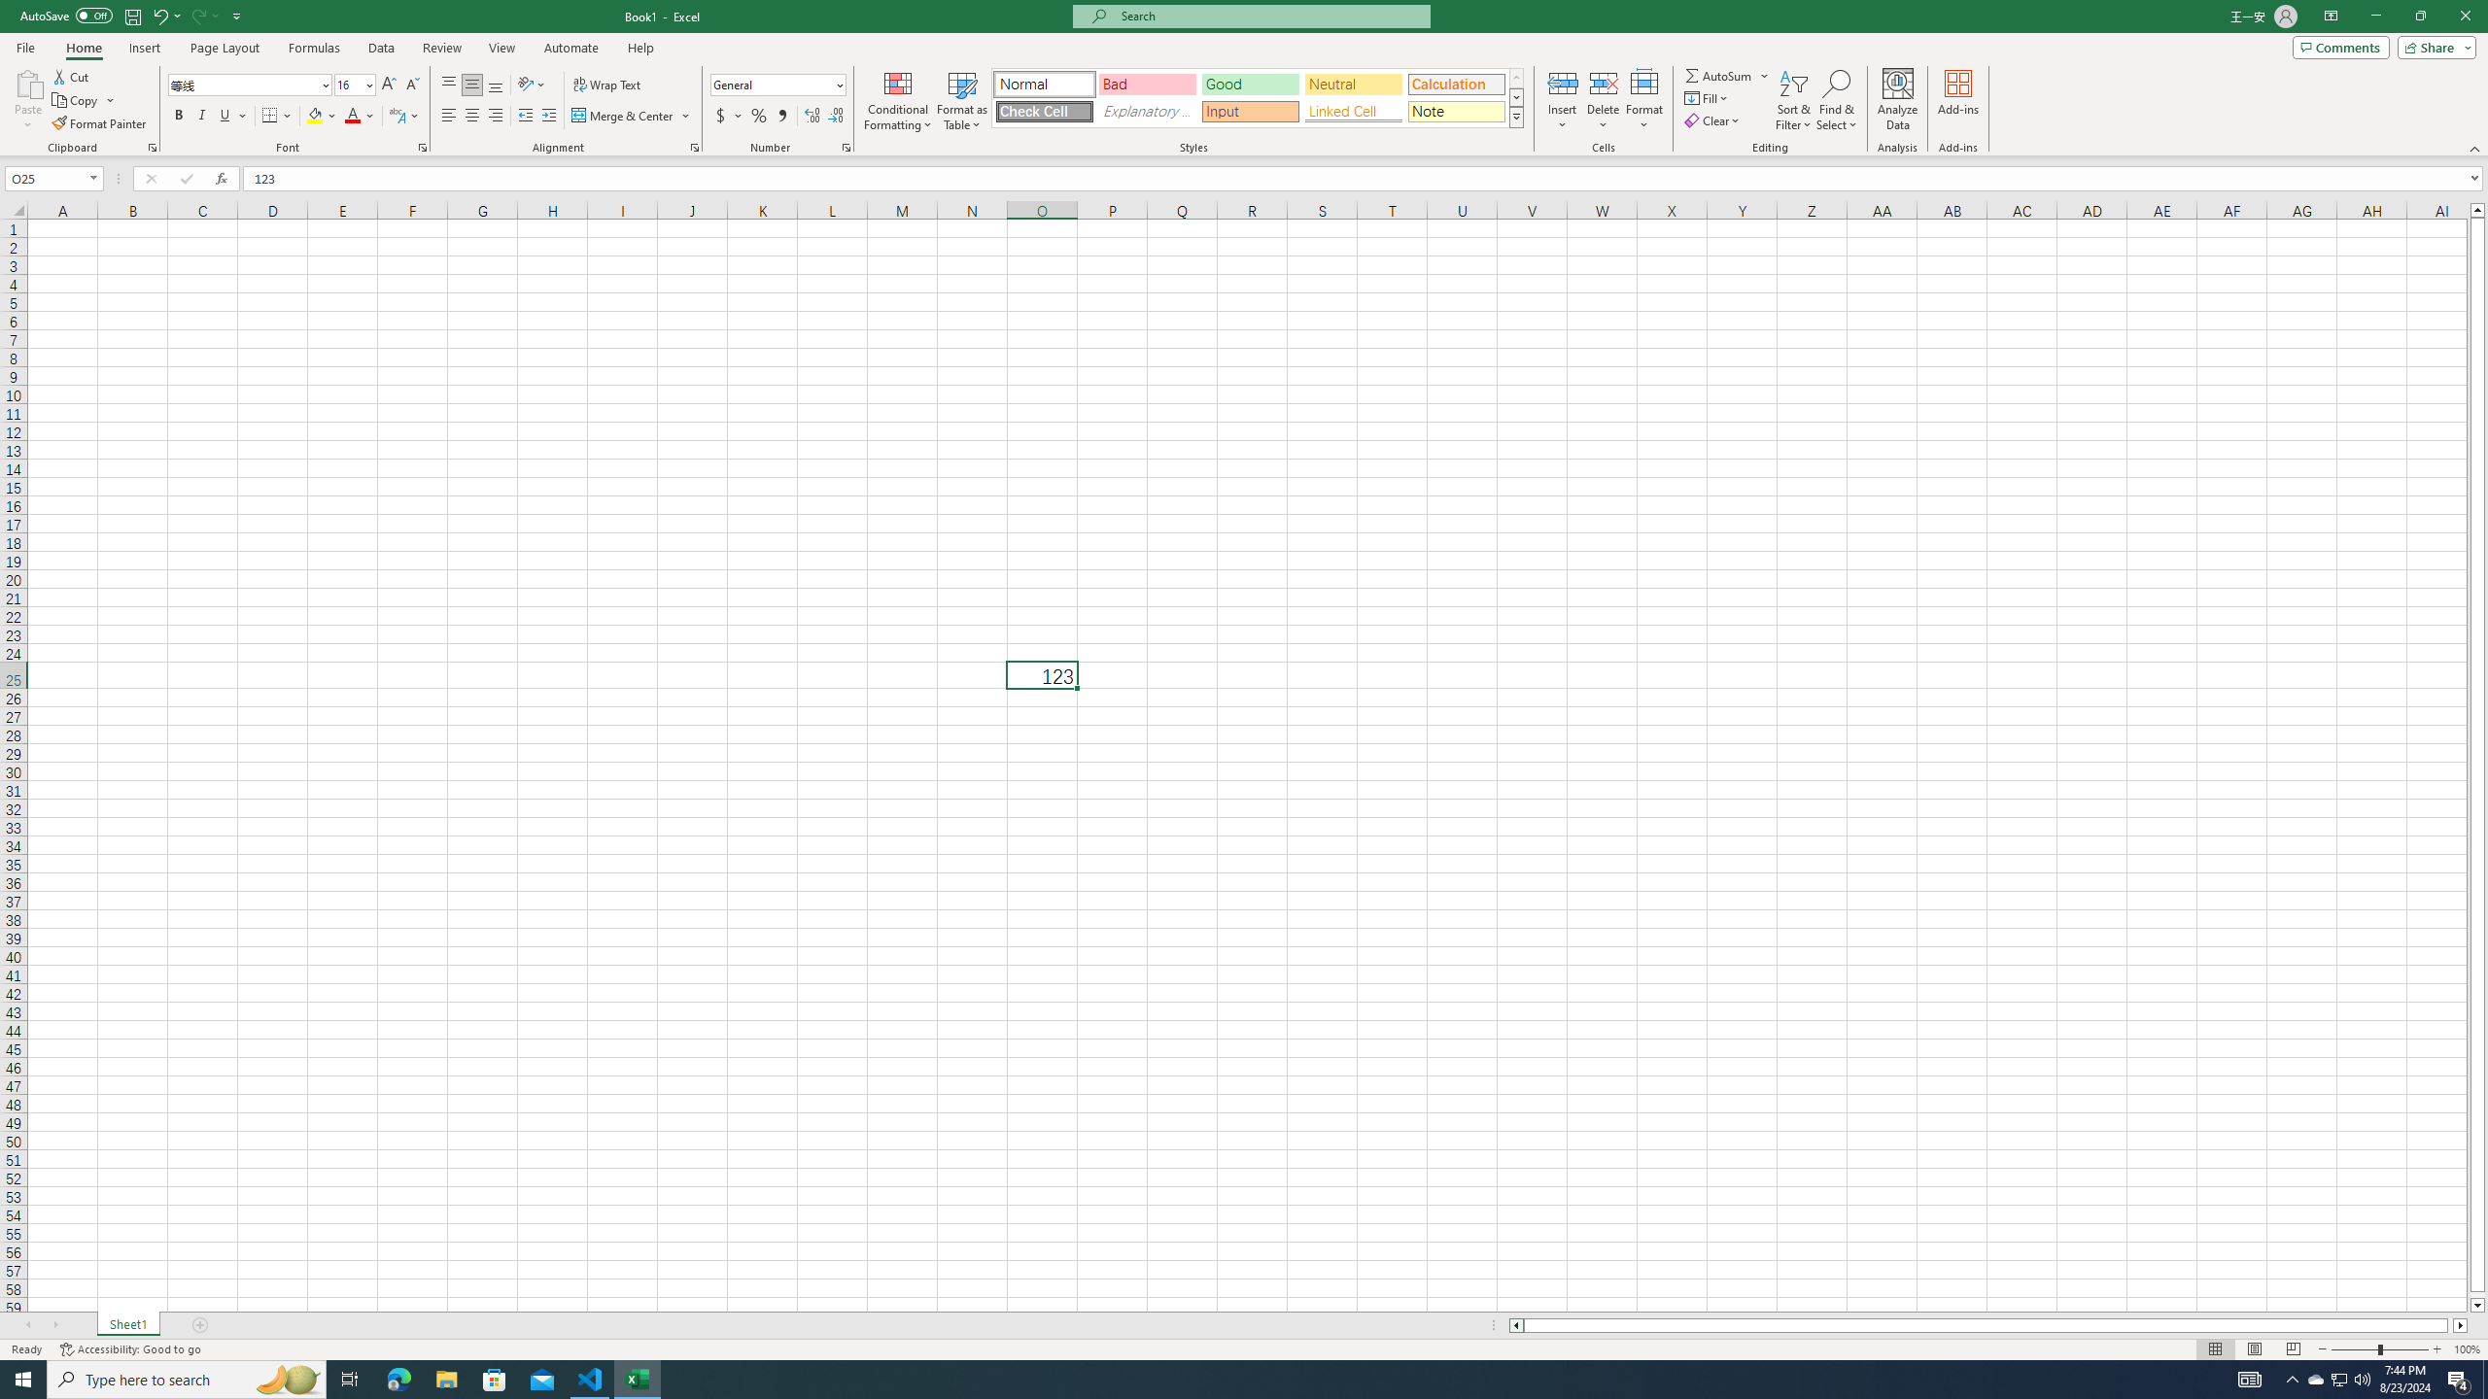 Image resolution: width=2488 pixels, height=1399 pixels. I want to click on Formula Bar, so click(1365, 179).